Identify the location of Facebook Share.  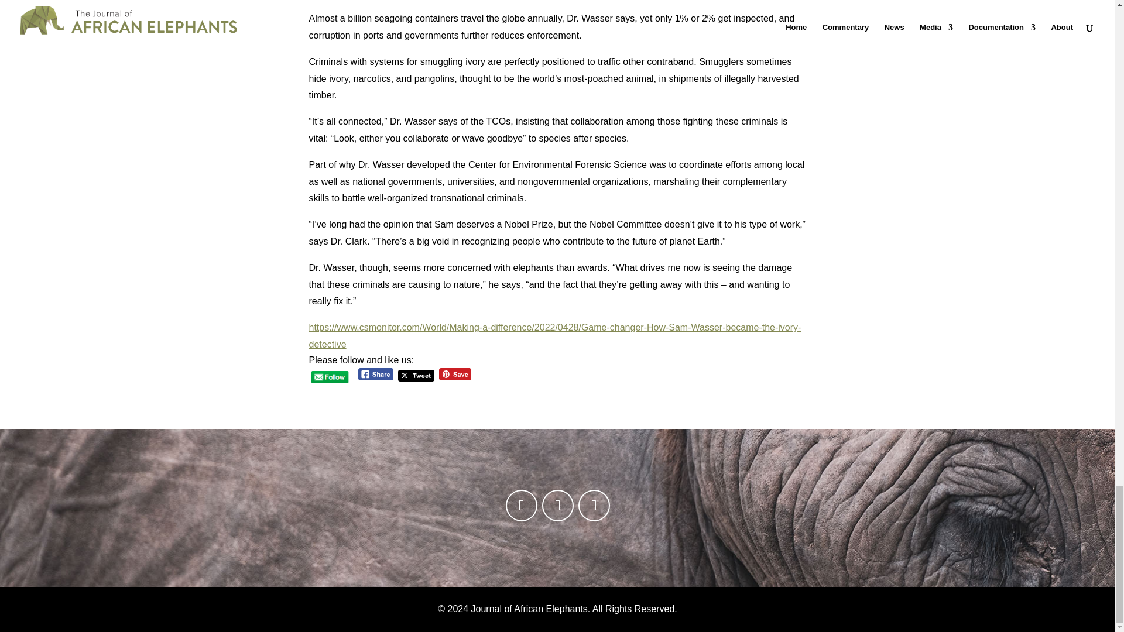
(376, 374).